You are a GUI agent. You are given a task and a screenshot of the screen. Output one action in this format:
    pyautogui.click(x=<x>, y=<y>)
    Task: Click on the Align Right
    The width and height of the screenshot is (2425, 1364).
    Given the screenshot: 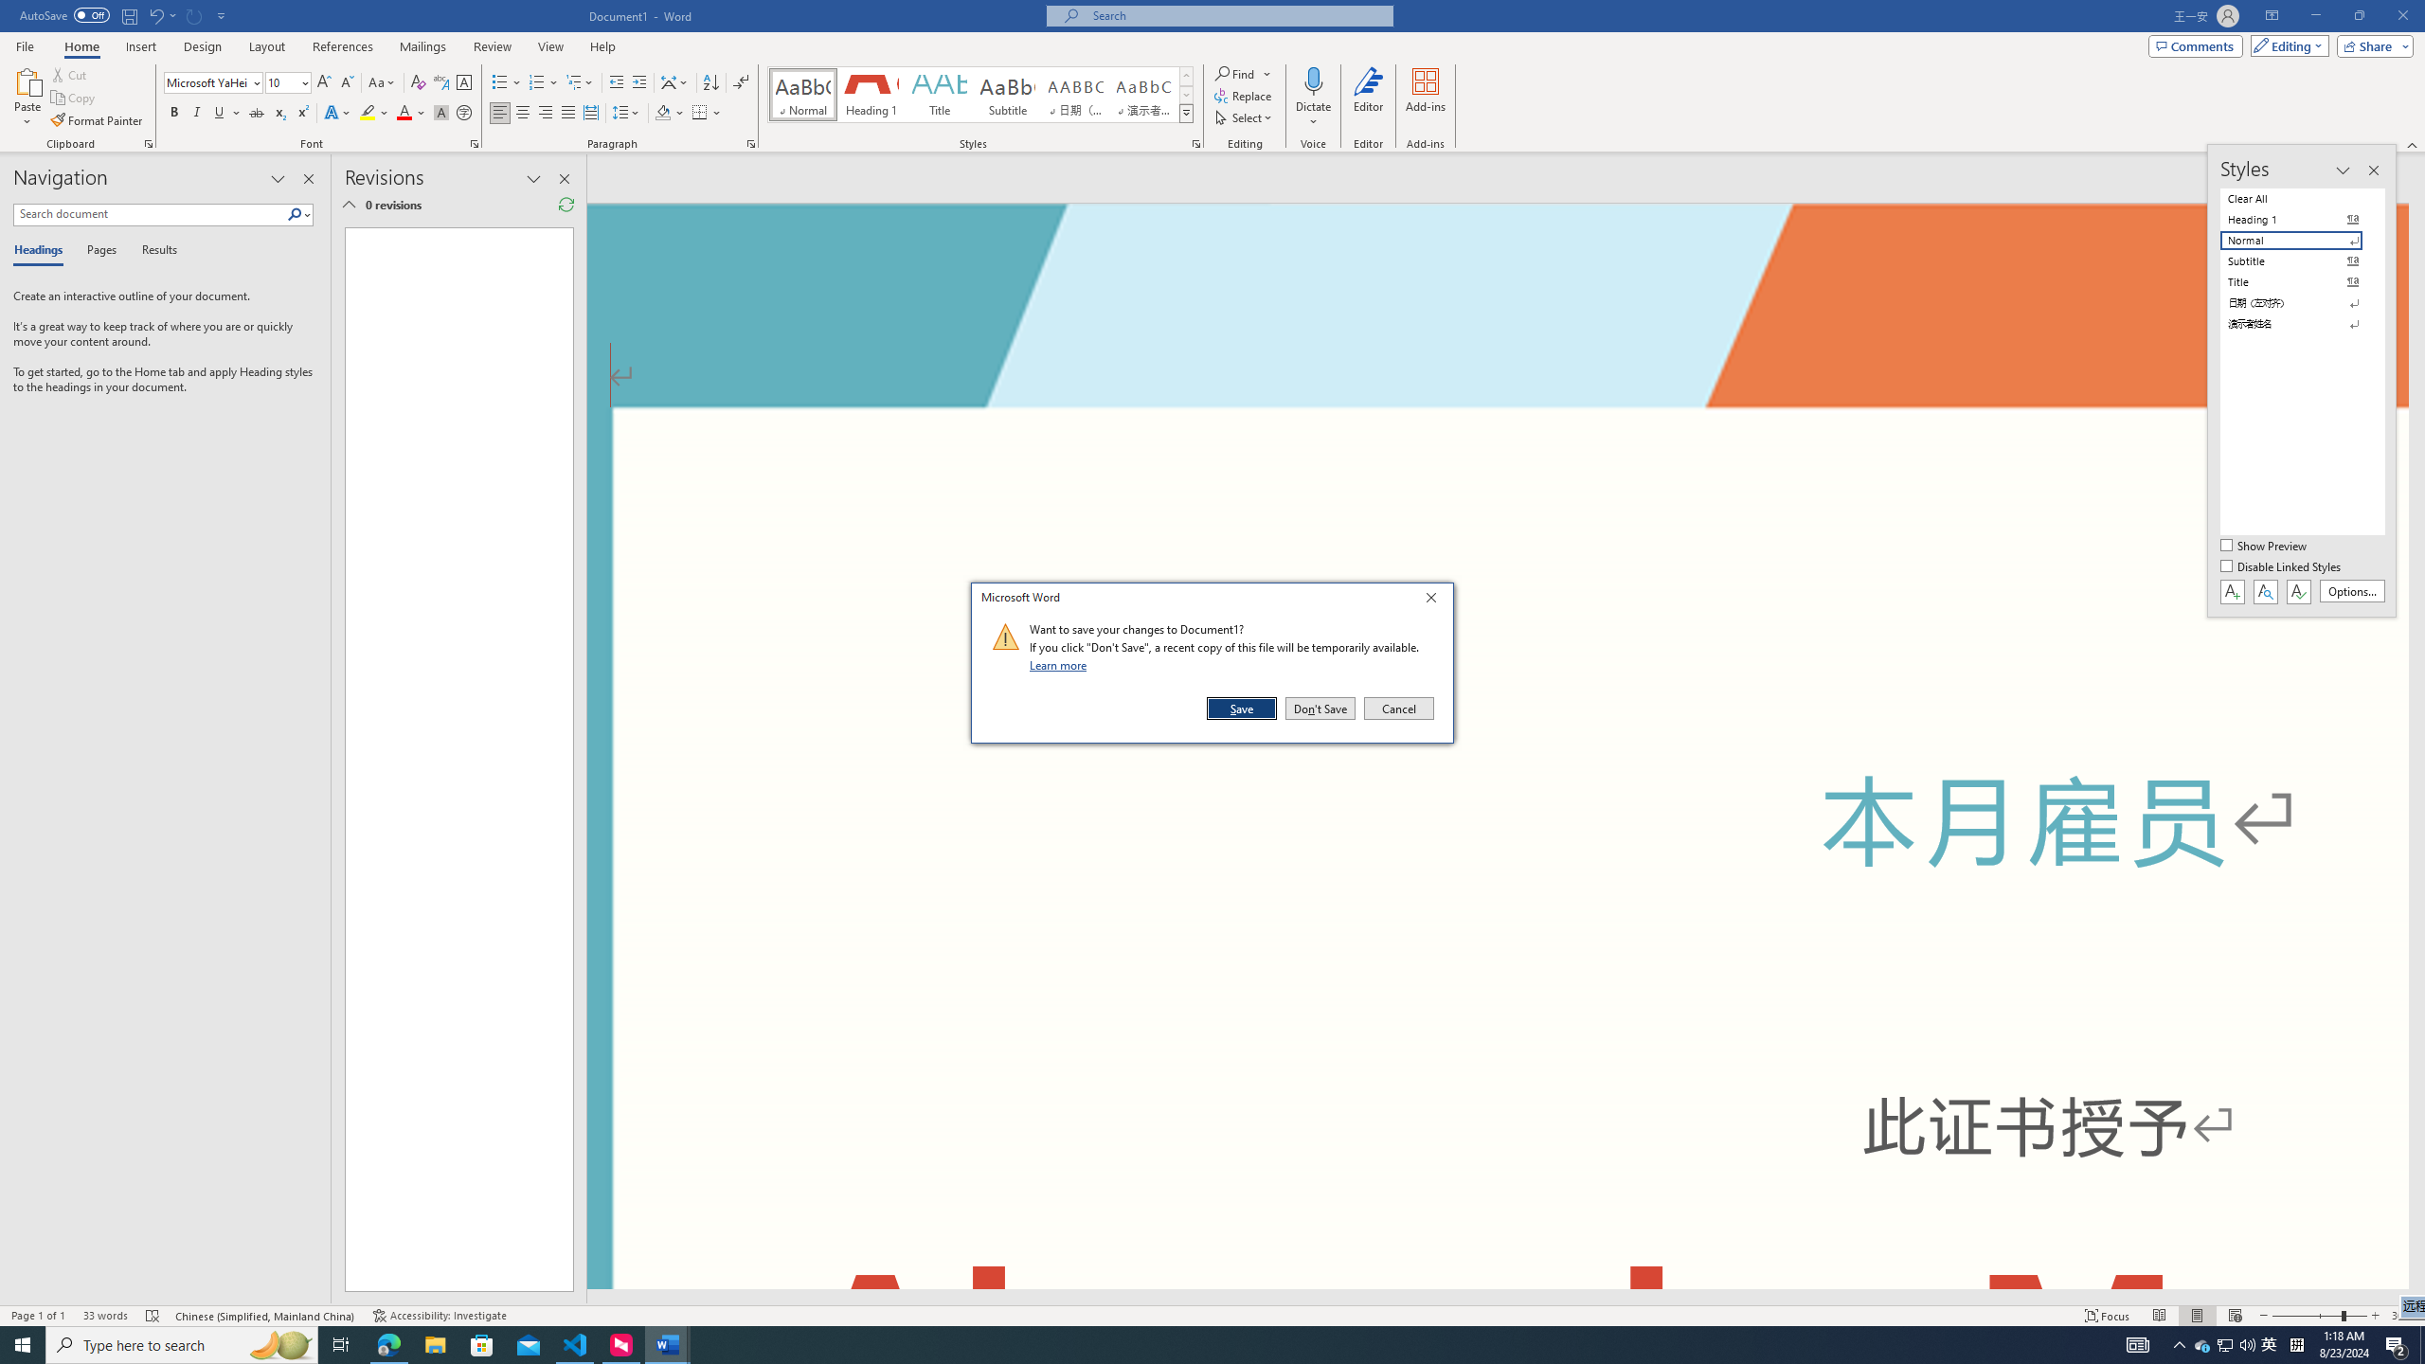 What is the action you would take?
    pyautogui.click(x=546, y=114)
    